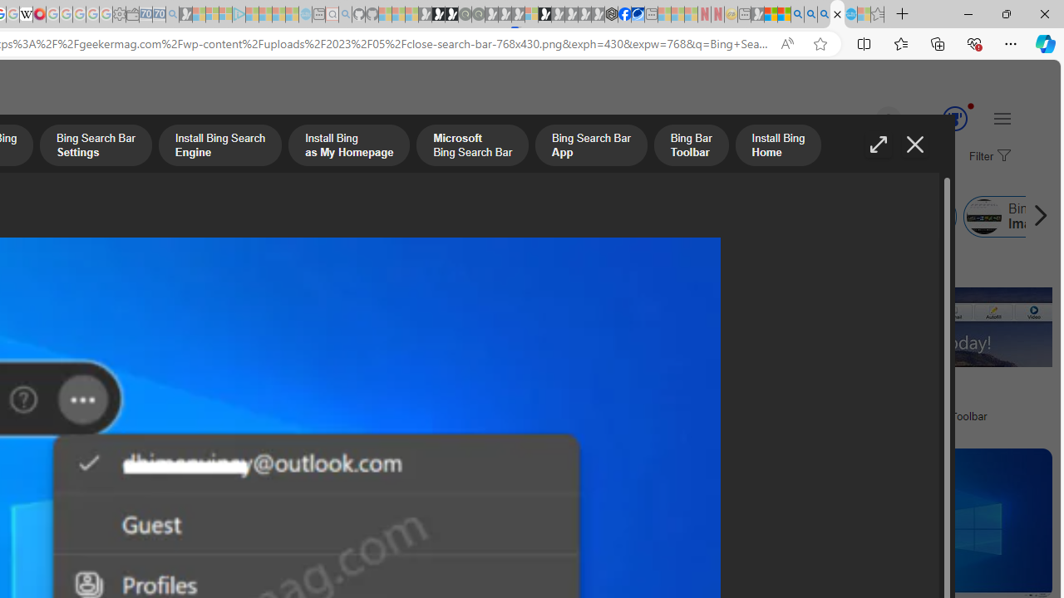 The width and height of the screenshot is (1064, 598). What do you see at coordinates (562, 216) in the screenshot?
I see `Install Bing Home` at bounding box center [562, 216].